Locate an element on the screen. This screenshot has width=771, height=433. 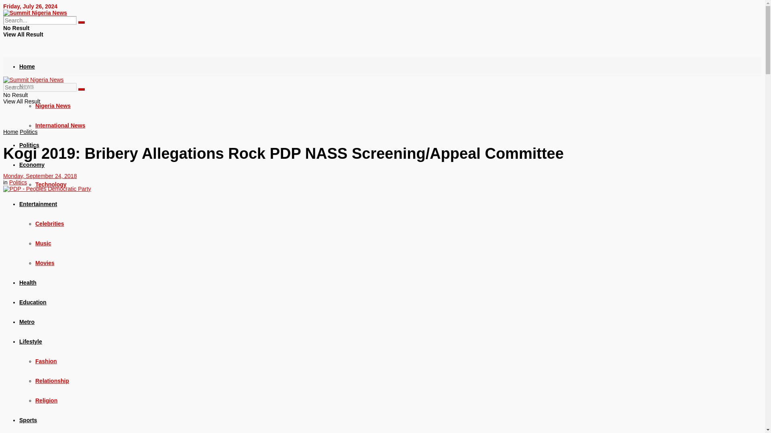
Fashion is located at coordinates (46, 361).